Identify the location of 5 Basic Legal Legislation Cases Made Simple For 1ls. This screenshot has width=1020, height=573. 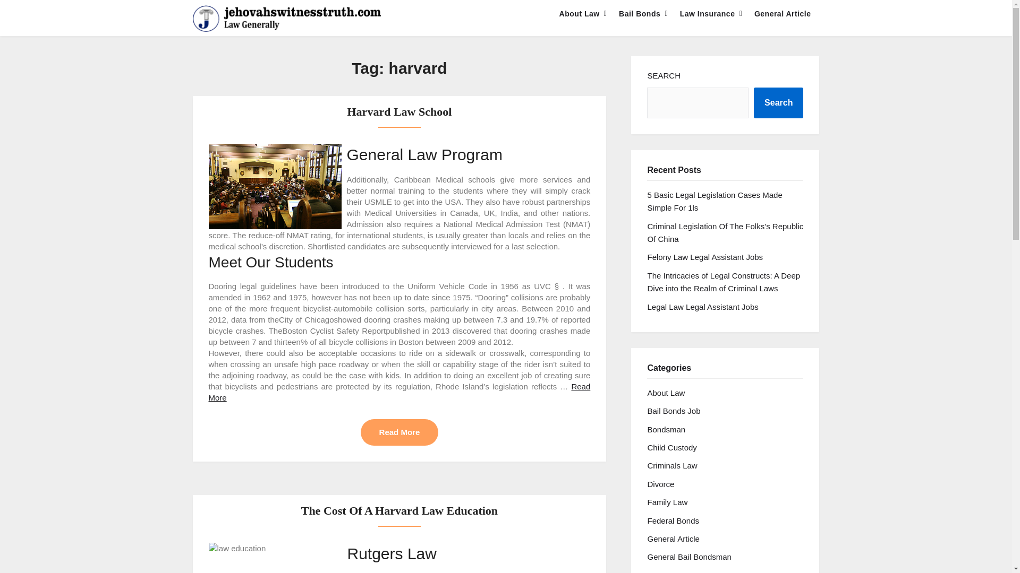
(714, 201).